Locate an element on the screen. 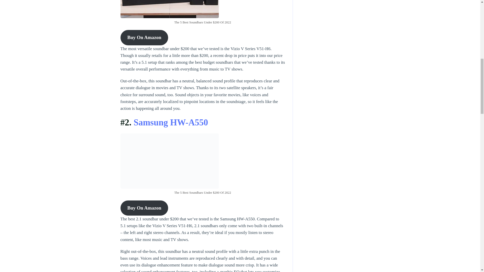  Buy On Amazon is located at coordinates (144, 208).